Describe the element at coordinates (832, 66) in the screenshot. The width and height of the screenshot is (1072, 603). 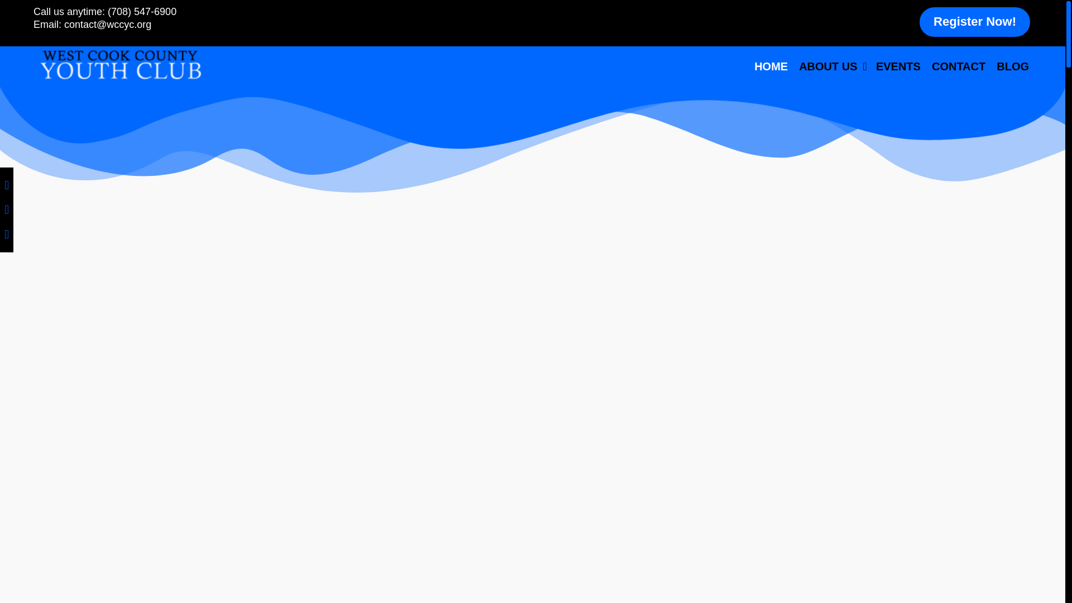
I see `ABOUT US` at that location.